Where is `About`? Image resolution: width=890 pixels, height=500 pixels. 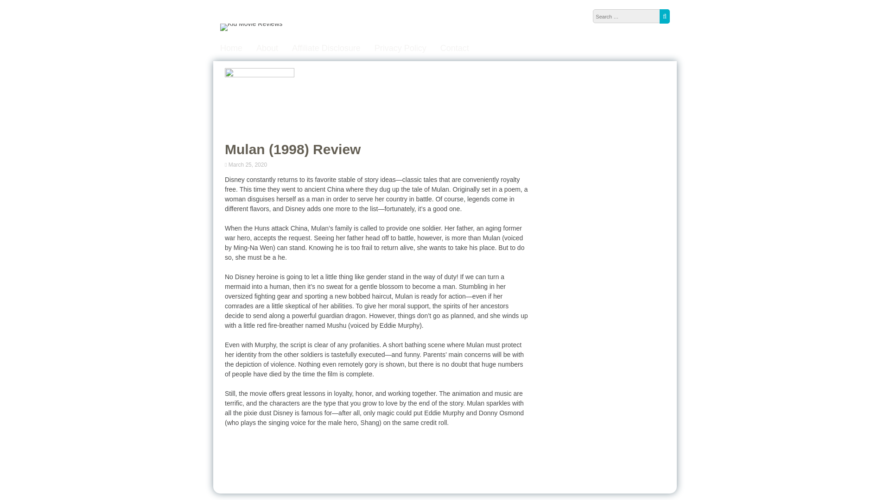 About is located at coordinates (267, 48).